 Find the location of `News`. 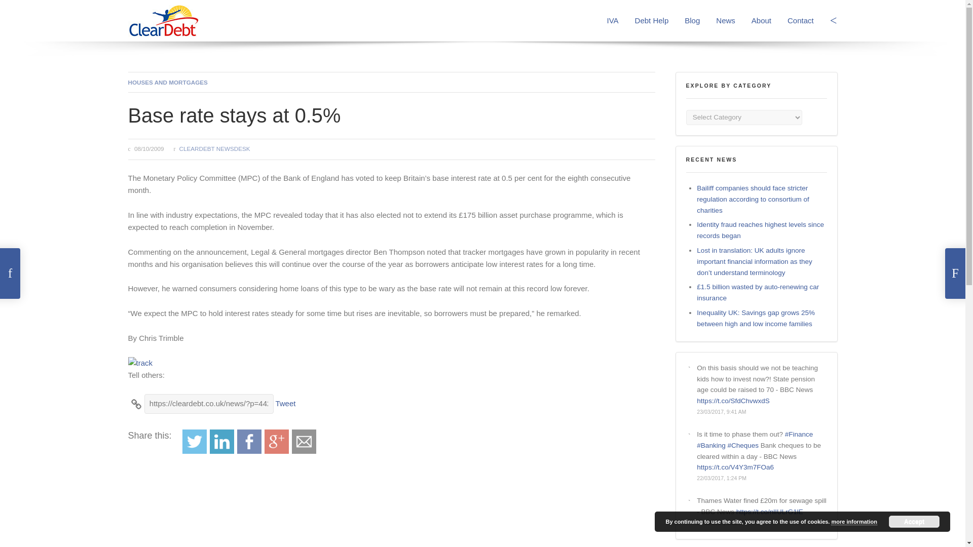

News is located at coordinates (726, 20).